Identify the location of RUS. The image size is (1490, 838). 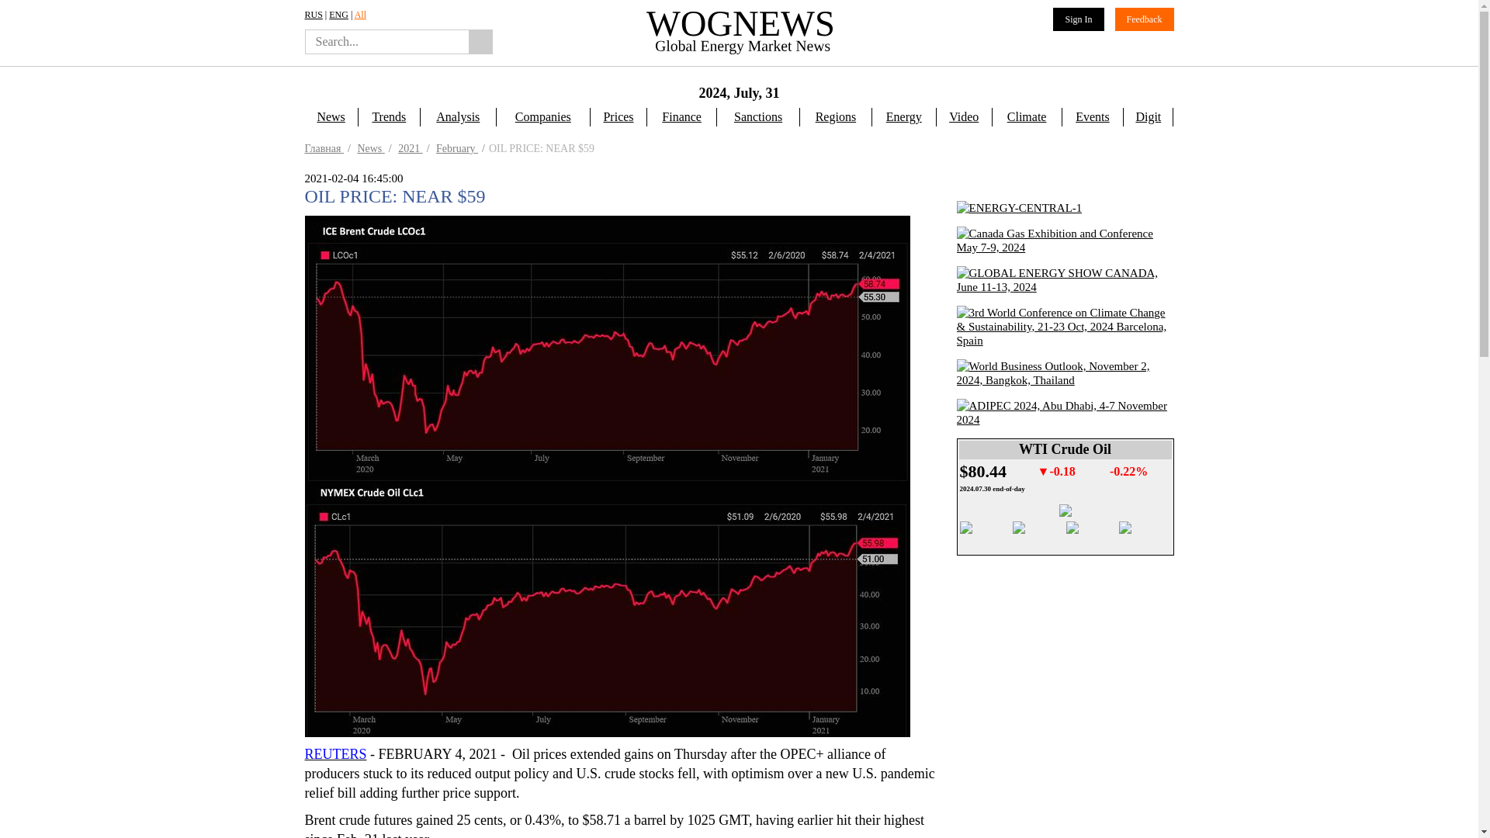
(312, 14).